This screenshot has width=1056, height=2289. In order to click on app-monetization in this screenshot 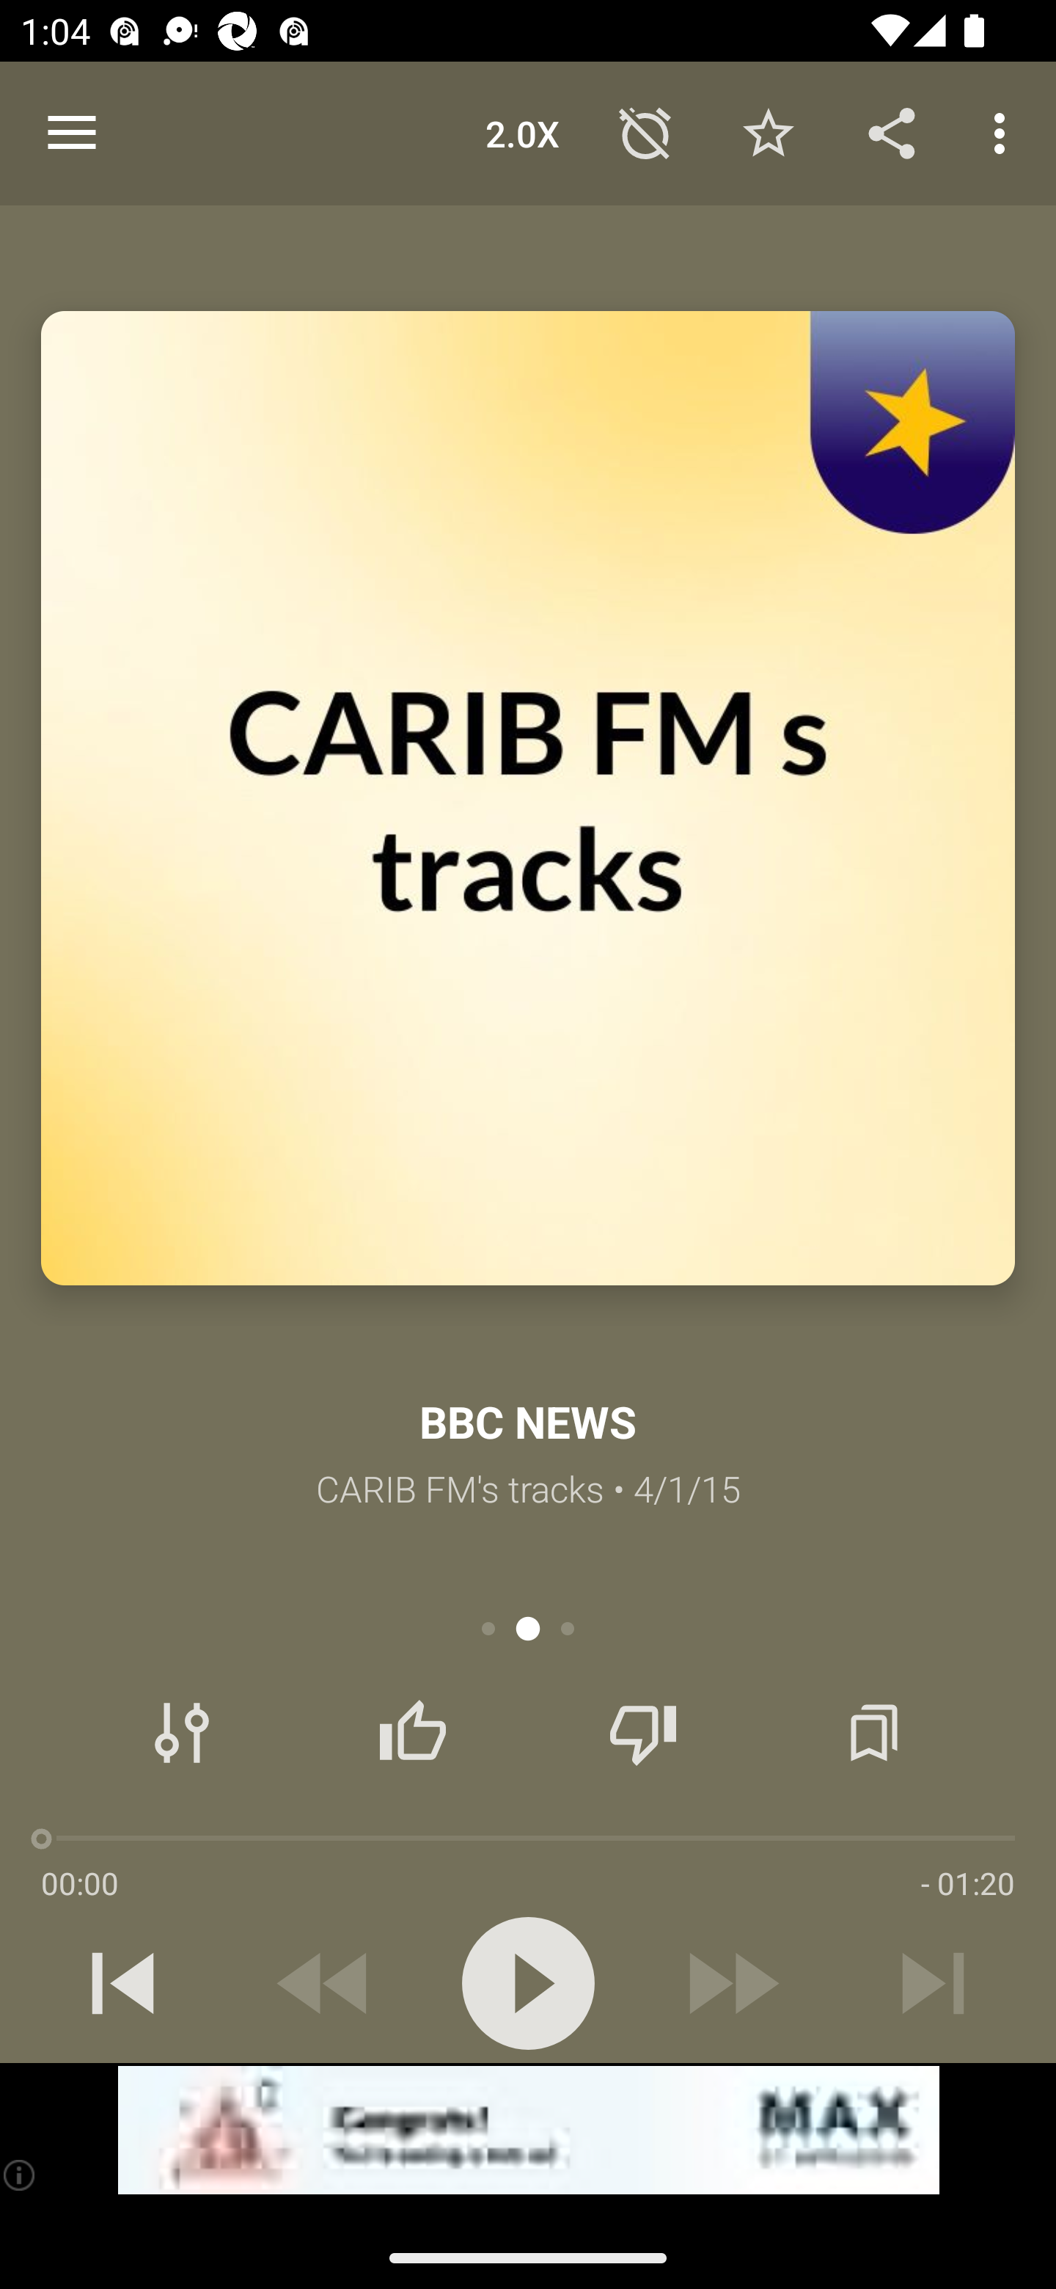, I will do `click(528, 2131)`.